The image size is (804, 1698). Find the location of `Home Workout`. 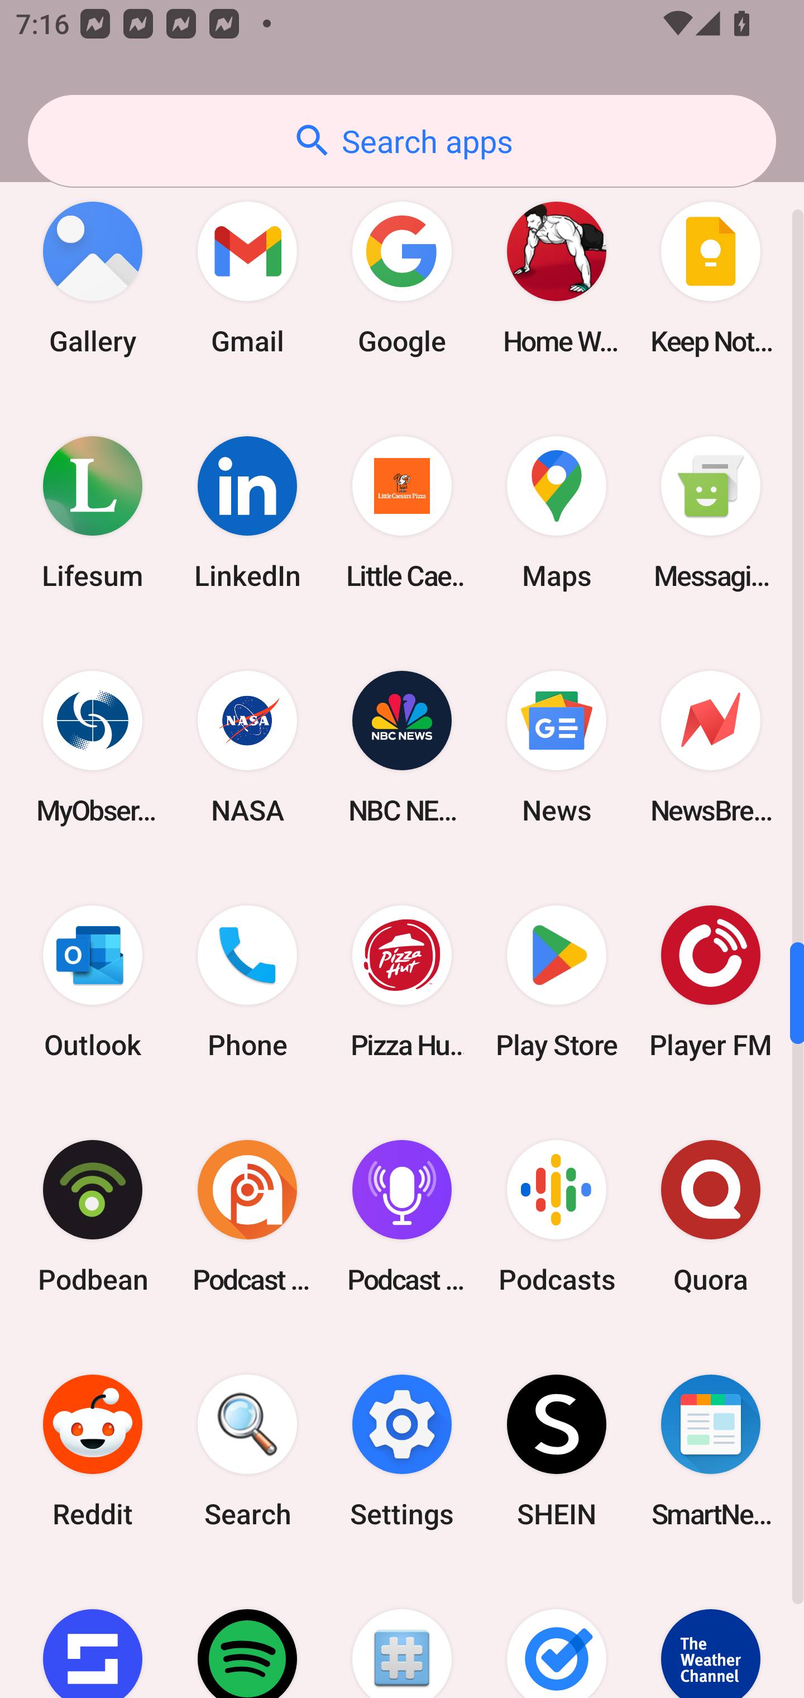

Home Workout is located at coordinates (556, 278).